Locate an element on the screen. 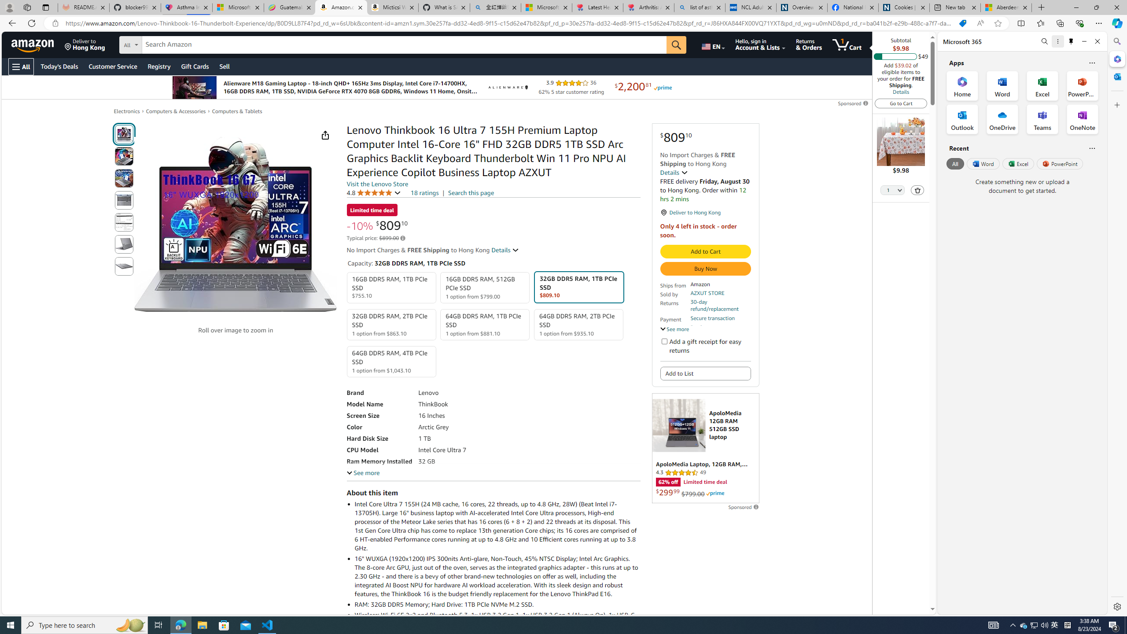 The height and width of the screenshot is (634, 1127). 30-day refund/replacement is located at coordinates (720, 306).